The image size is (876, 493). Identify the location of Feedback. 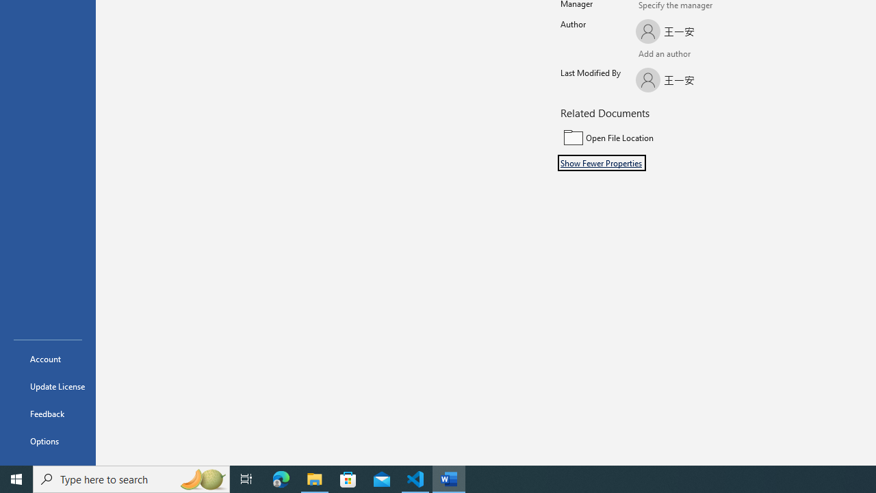
(48, 414).